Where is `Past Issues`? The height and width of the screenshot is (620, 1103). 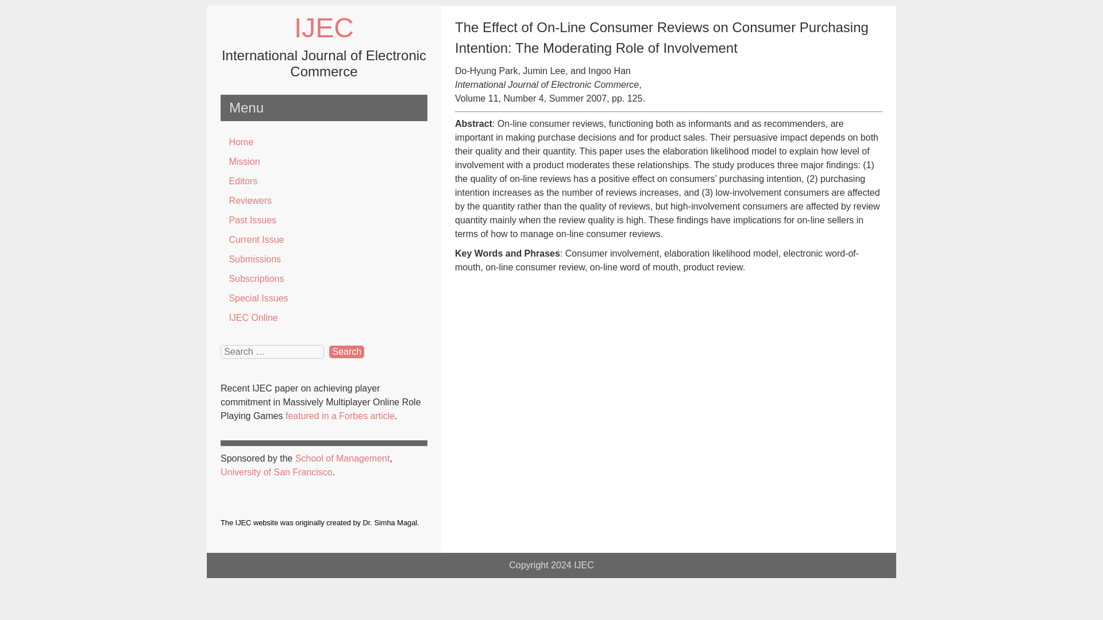 Past Issues is located at coordinates (324, 220).